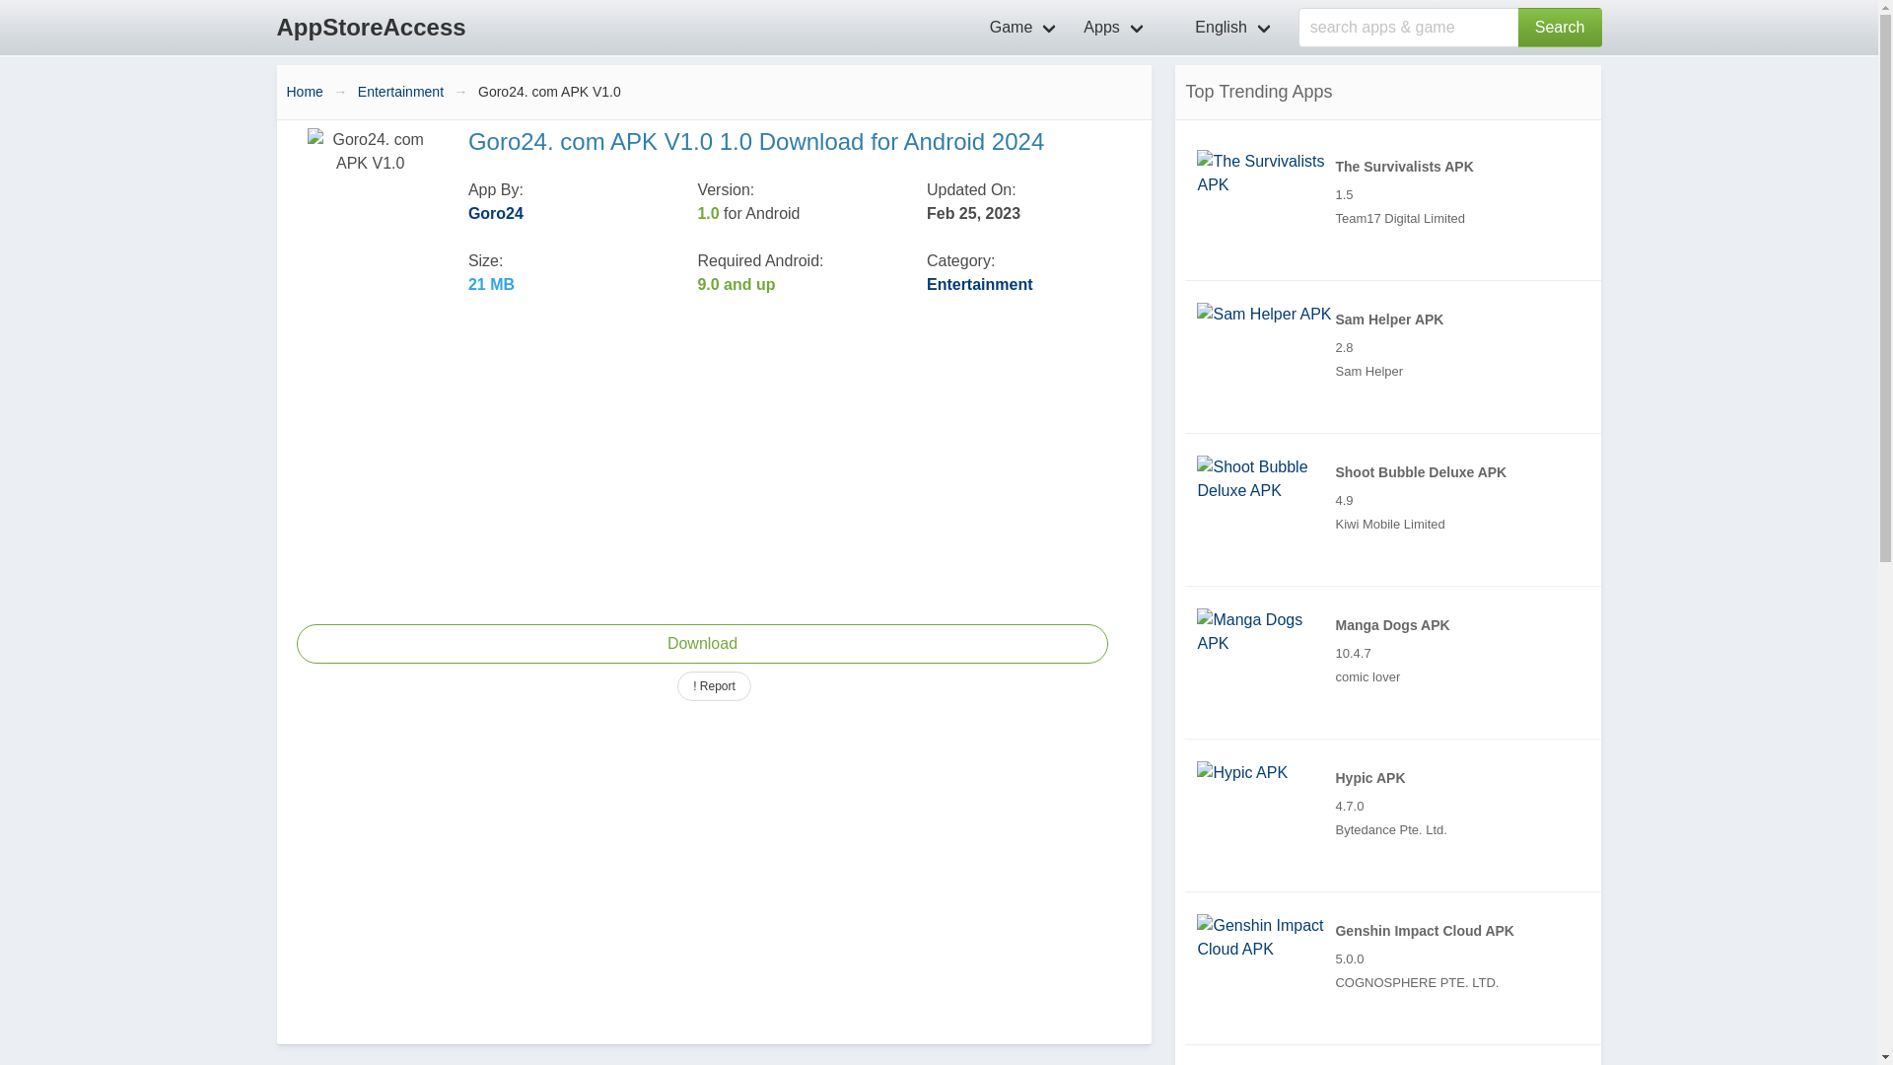 This screenshot has width=1893, height=1065. I want to click on Goro24. com APK V1.0 1.0 Download for Android 2024 icon, so click(370, 191).